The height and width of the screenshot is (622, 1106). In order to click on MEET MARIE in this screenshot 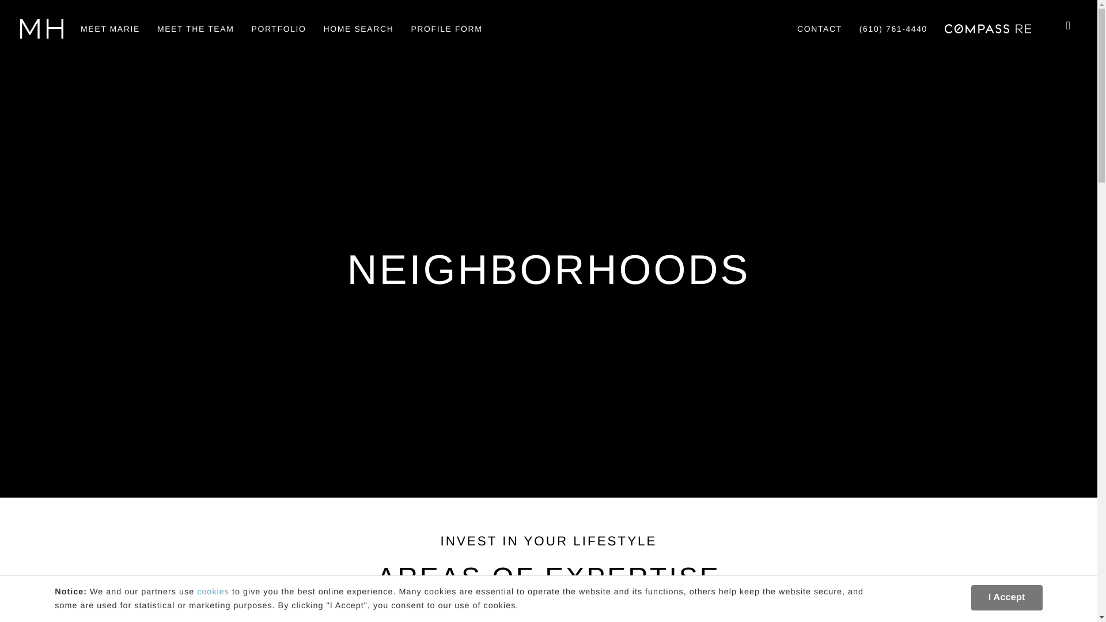, I will do `click(109, 29)`.